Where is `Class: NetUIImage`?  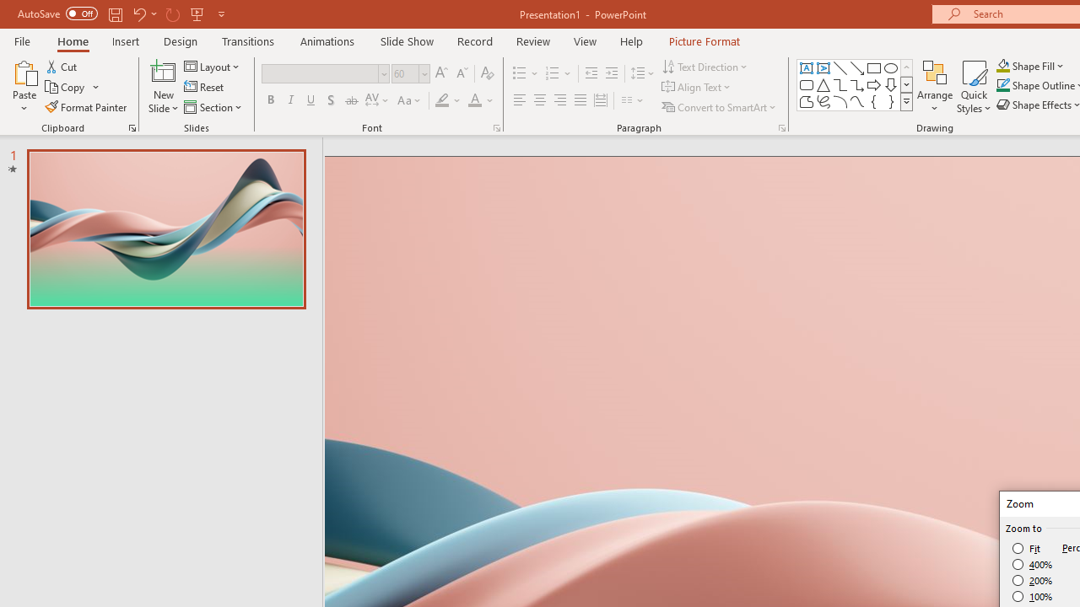
Class: NetUIImage is located at coordinates (907, 101).